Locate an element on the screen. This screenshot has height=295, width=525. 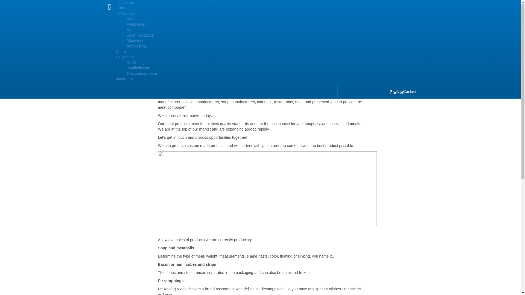
De Koning is located at coordinates (136, 62).